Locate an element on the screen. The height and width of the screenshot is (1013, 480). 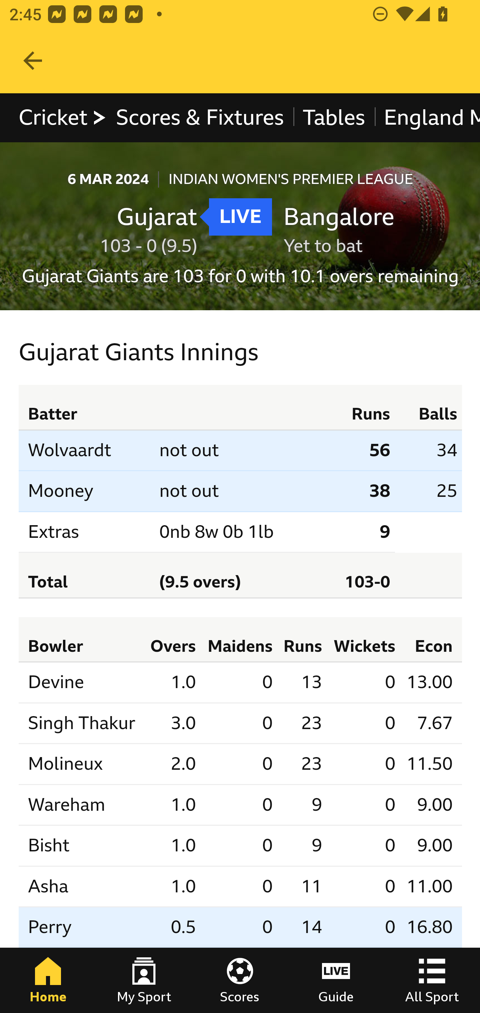
Tables is located at coordinates (334, 117).